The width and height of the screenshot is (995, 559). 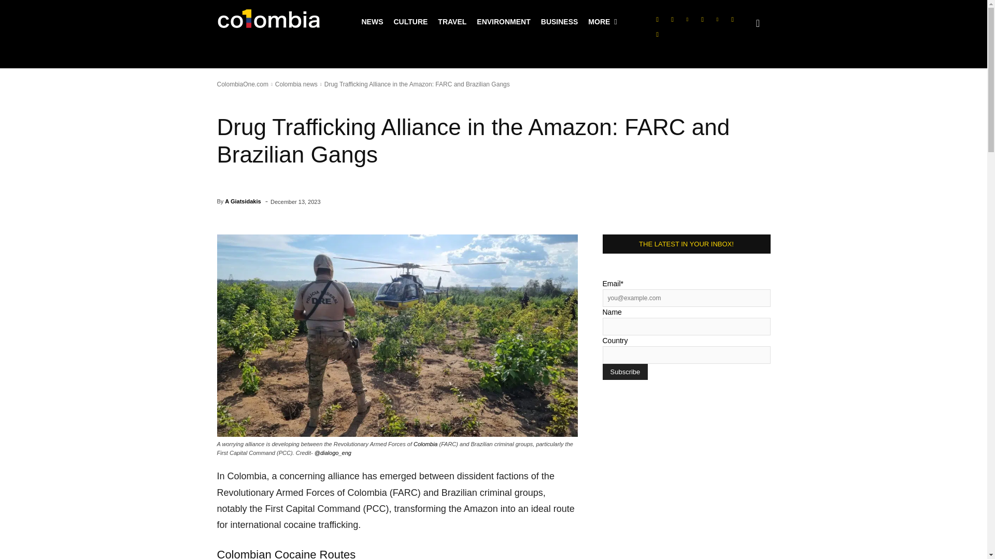 I want to click on Facebook, so click(x=657, y=19).